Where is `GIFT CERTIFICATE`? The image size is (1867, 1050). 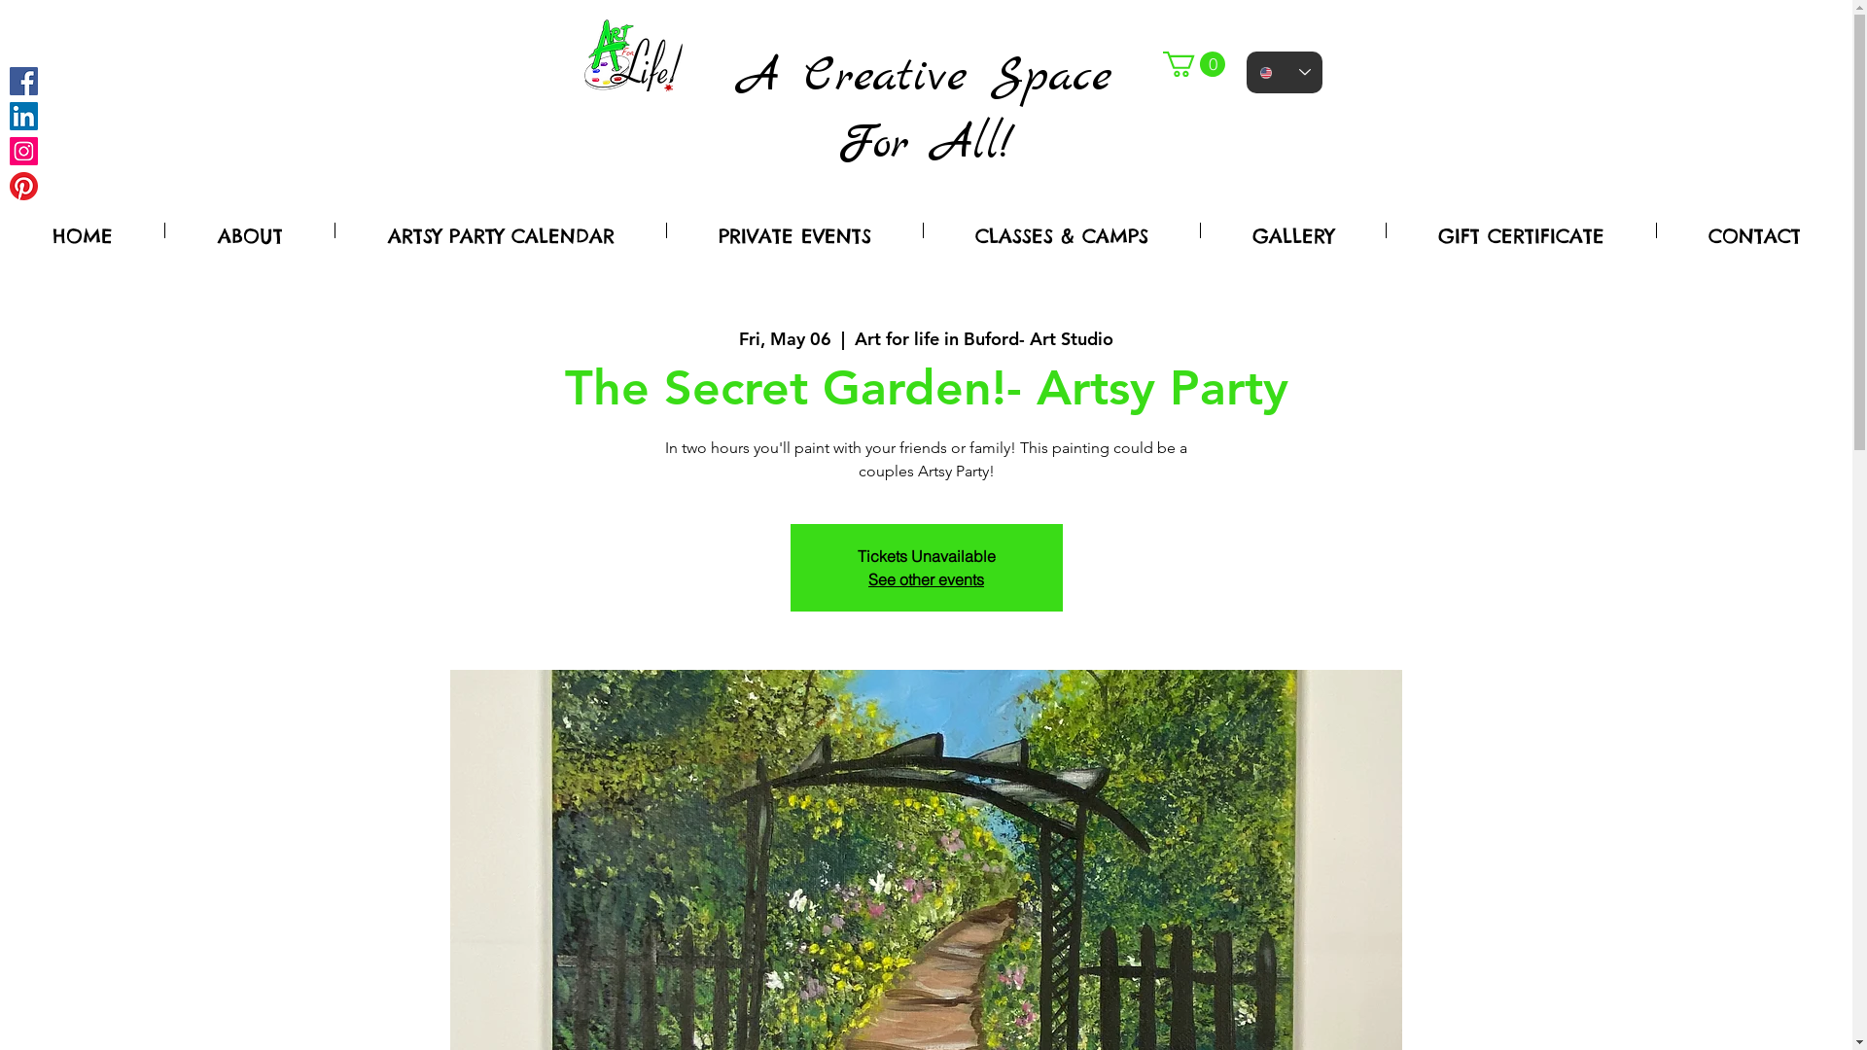 GIFT CERTIFICATE is located at coordinates (1521, 230).